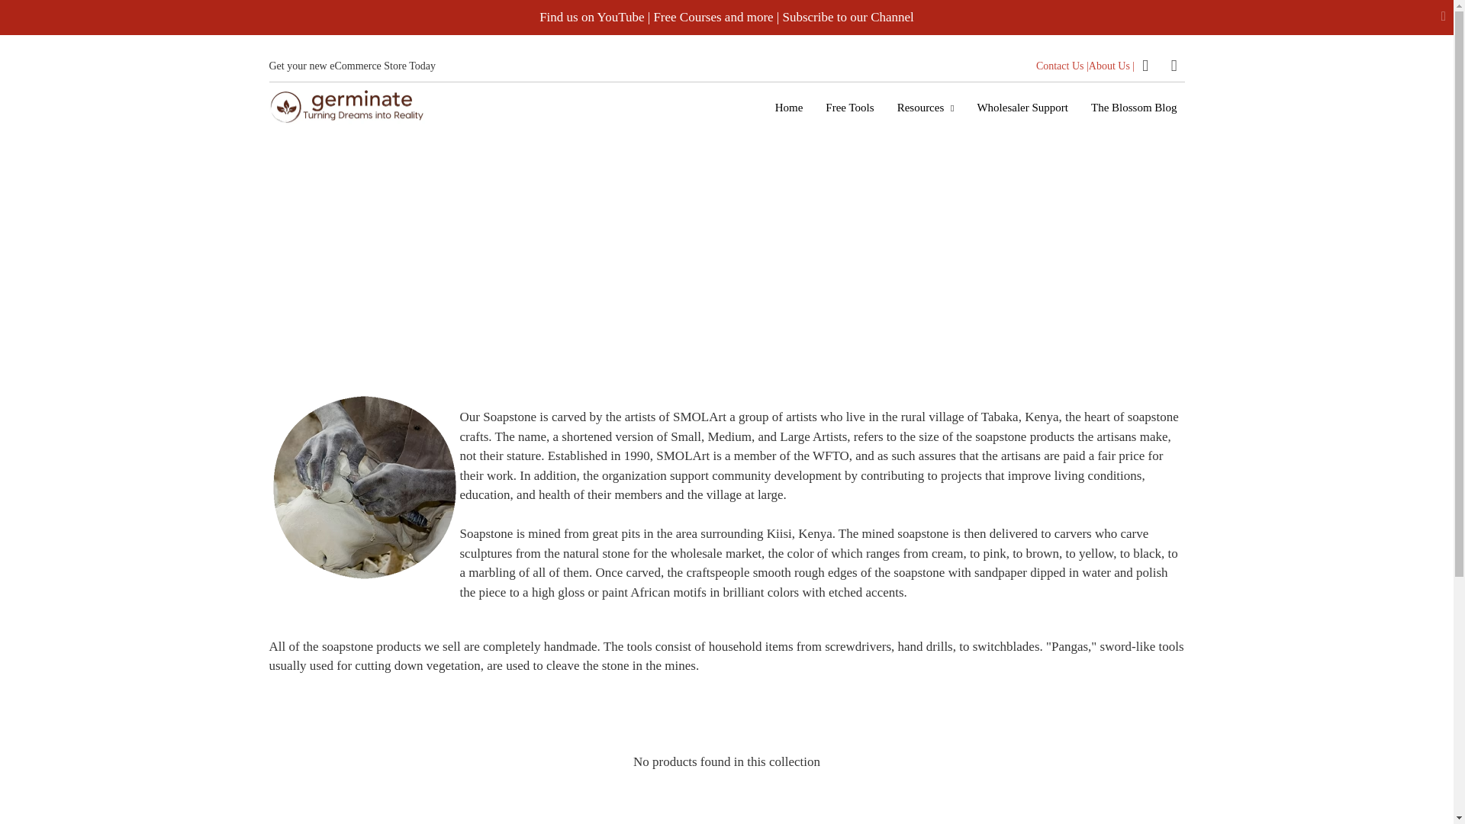 The image size is (1465, 824). I want to click on Resources, so click(926, 107).